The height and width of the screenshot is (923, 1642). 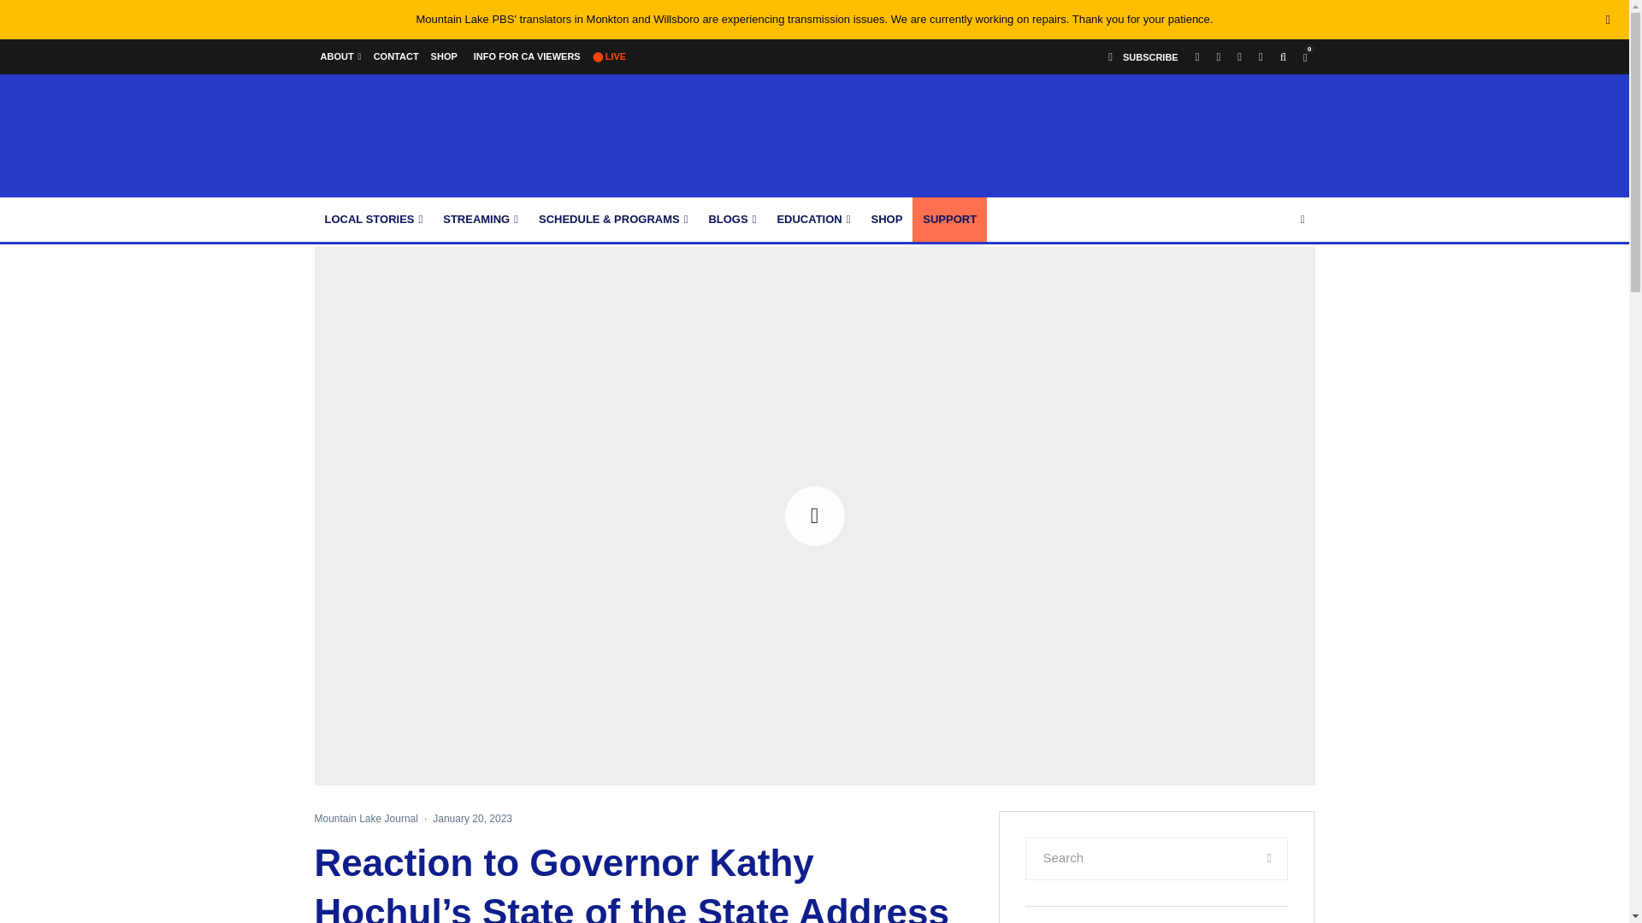 What do you see at coordinates (524, 56) in the screenshot?
I see `INFO FOR CA VIEWERS` at bounding box center [524, 56].